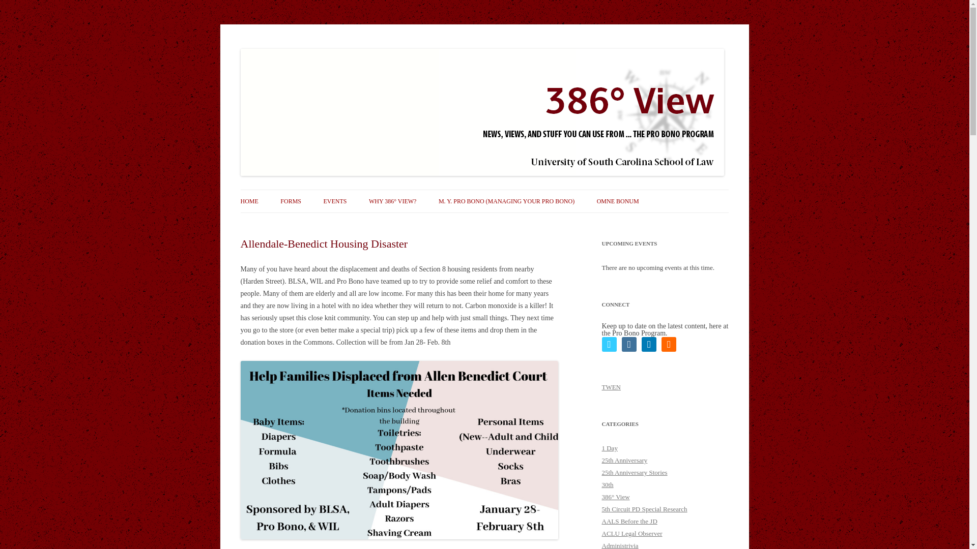  I want to click on Administrivia, so click(620, 545).